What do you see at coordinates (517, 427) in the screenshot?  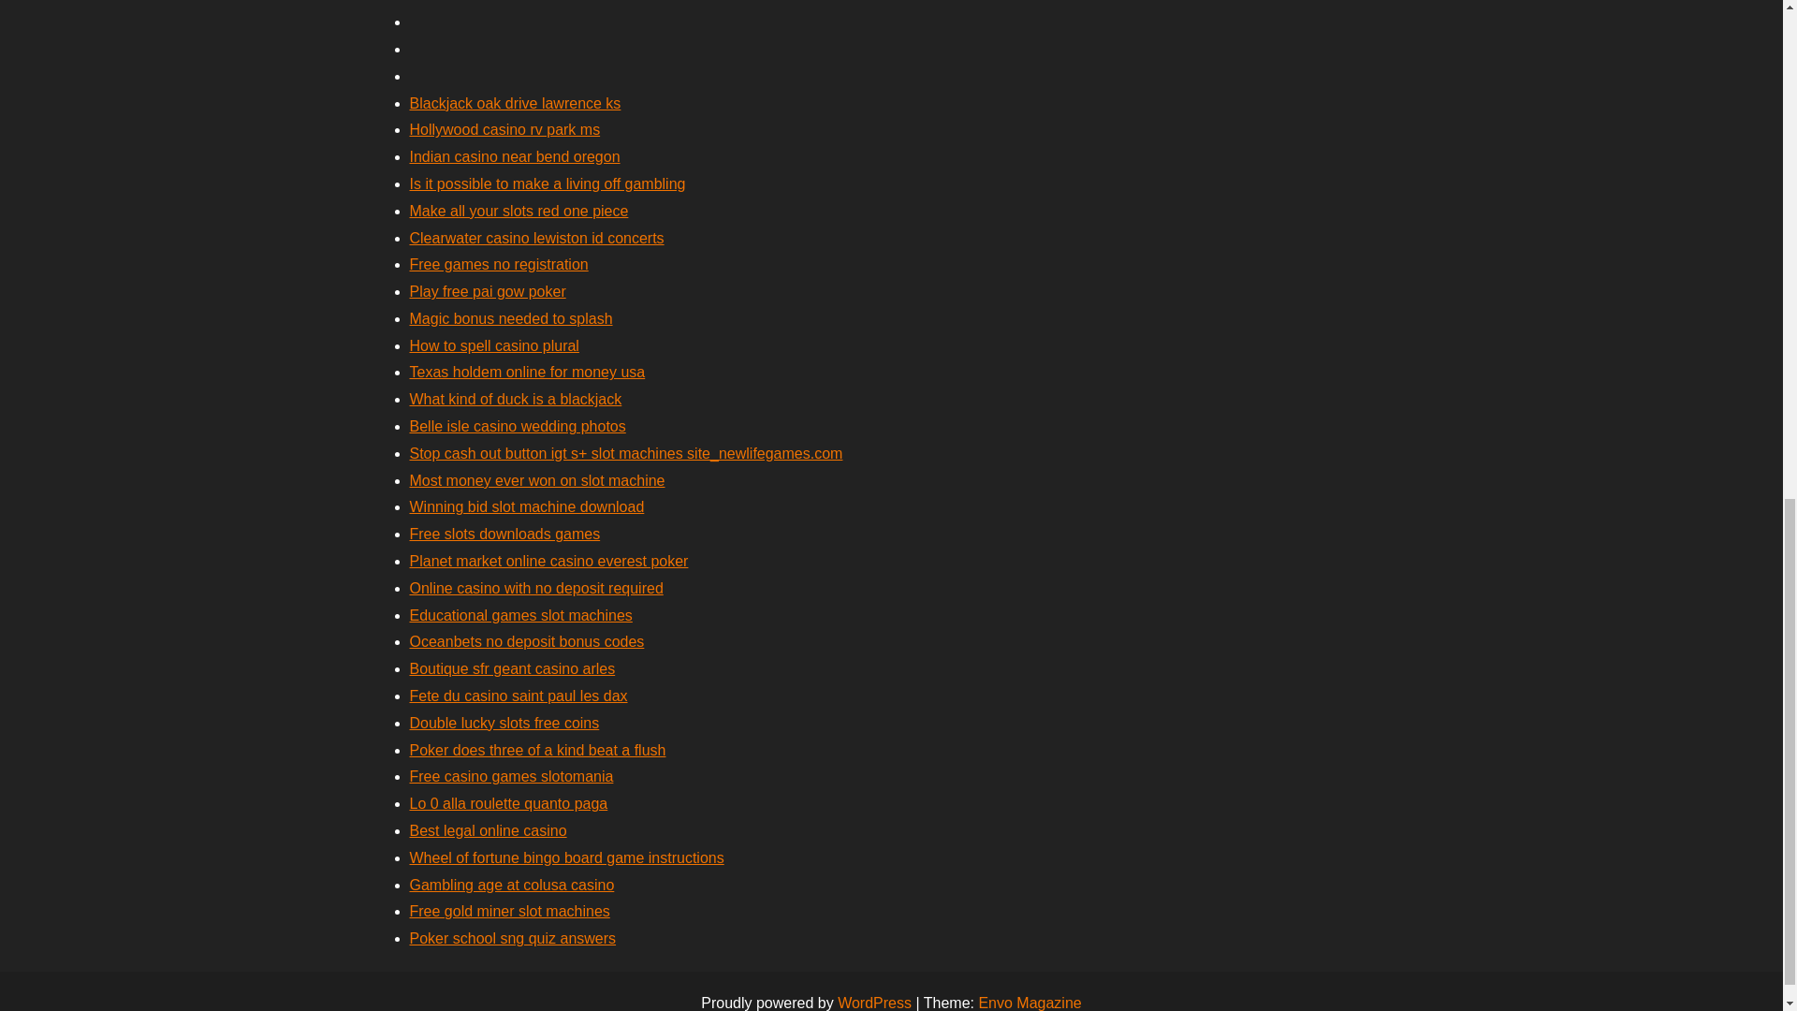 I see `Belle isle casino wedding photos` at bounding box center [517, 427].